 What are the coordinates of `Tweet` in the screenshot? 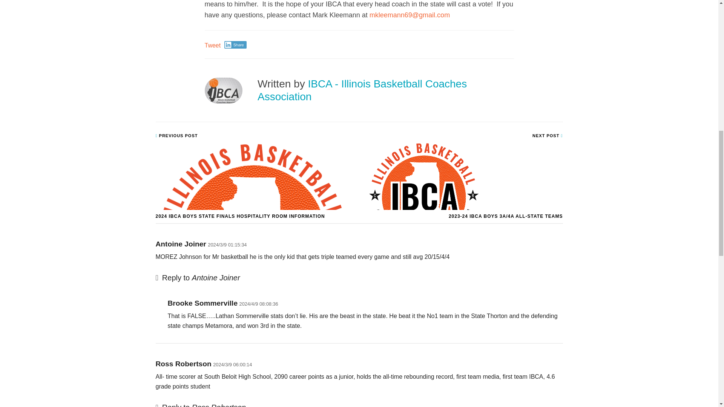 It's located at (212, 45).